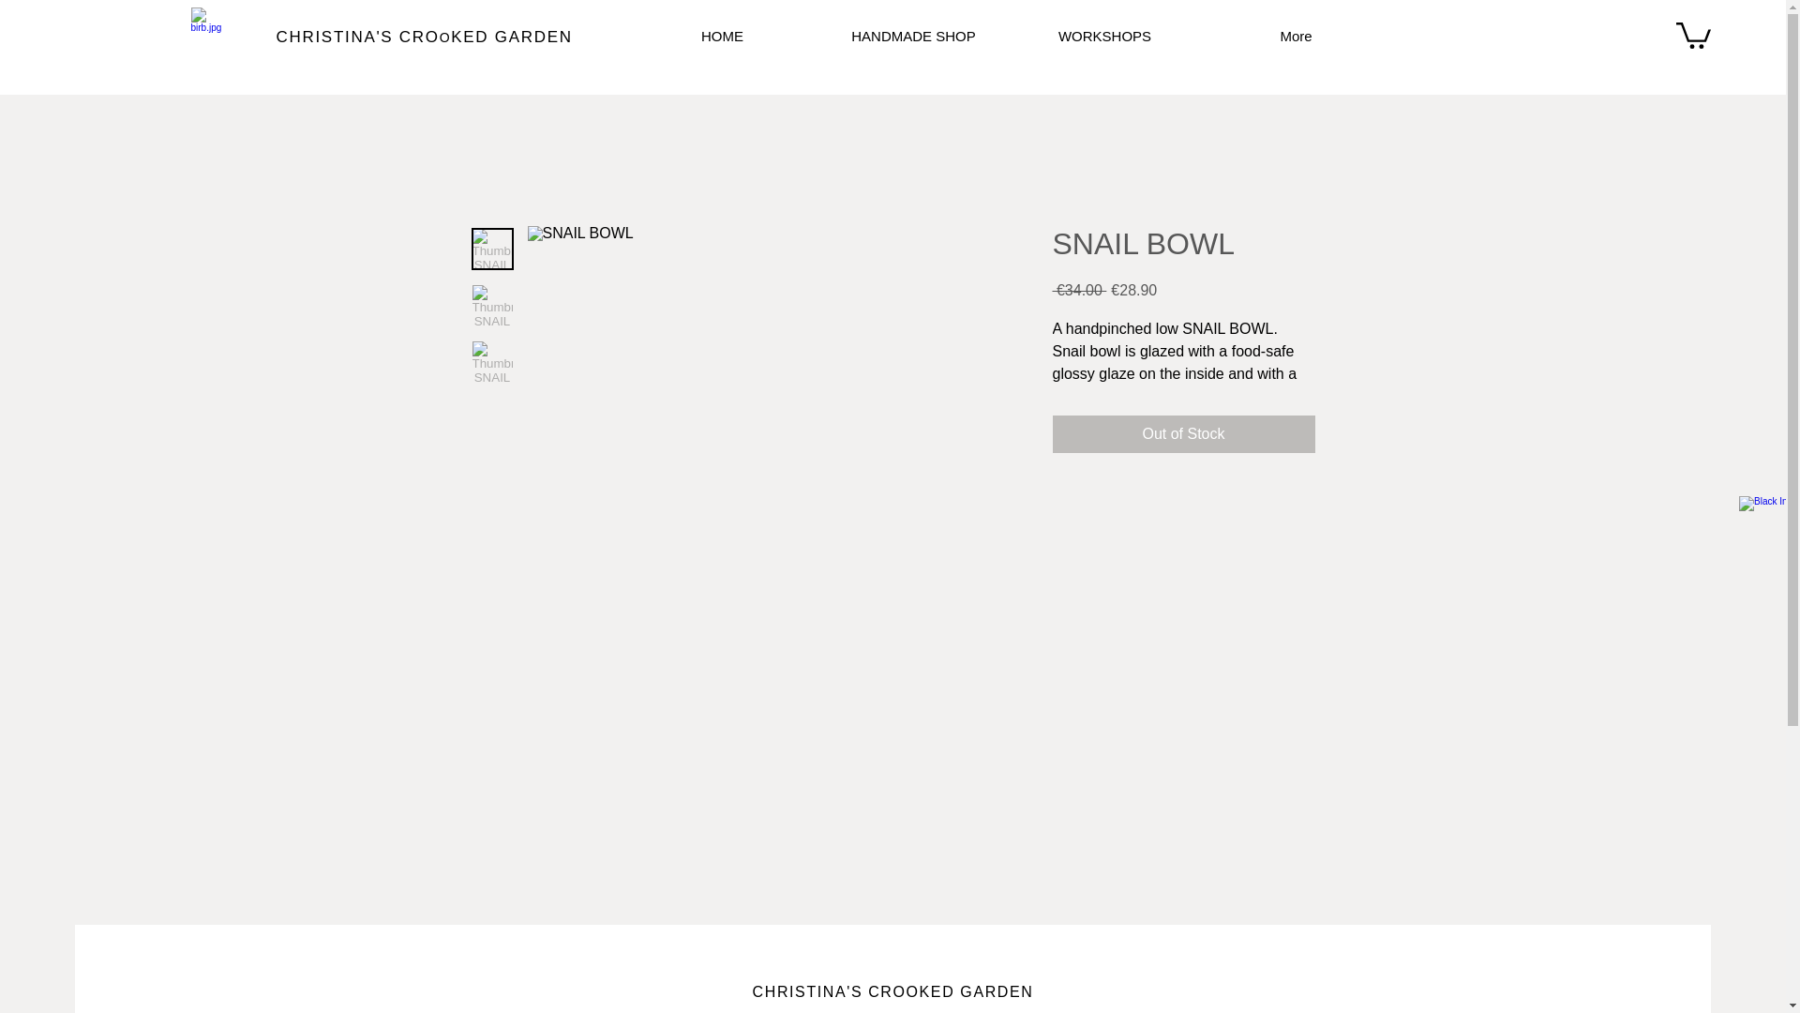 This screenshot has width=1800, height=1013. What do you see at coordinates (1104, 36) in the screenshot?
I see `WORKSHOPS` at bounding box center [1104, 36].